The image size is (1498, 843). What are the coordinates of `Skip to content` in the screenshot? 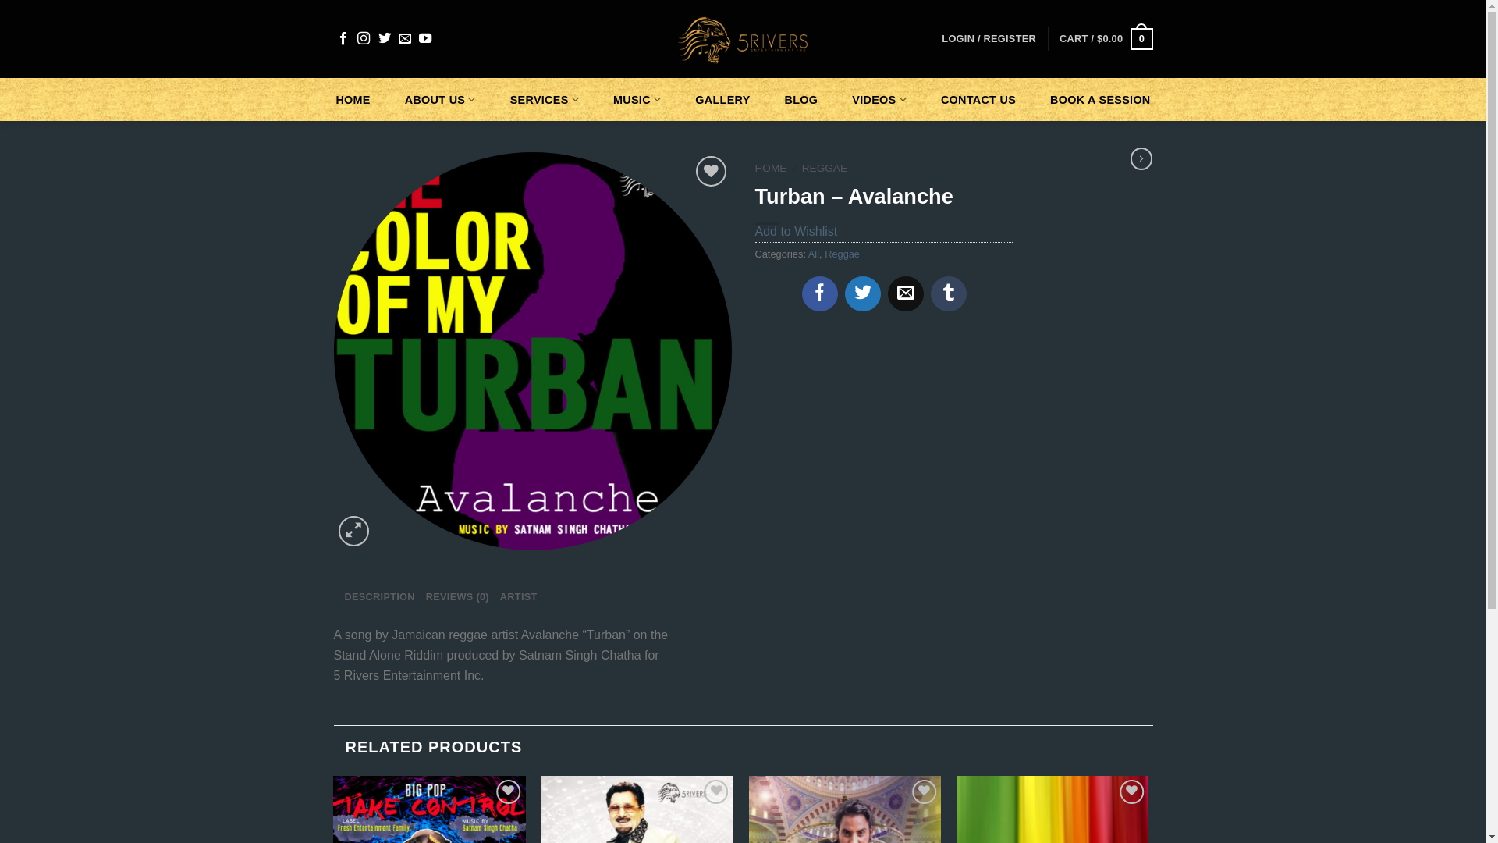 It's located at (0, 0).